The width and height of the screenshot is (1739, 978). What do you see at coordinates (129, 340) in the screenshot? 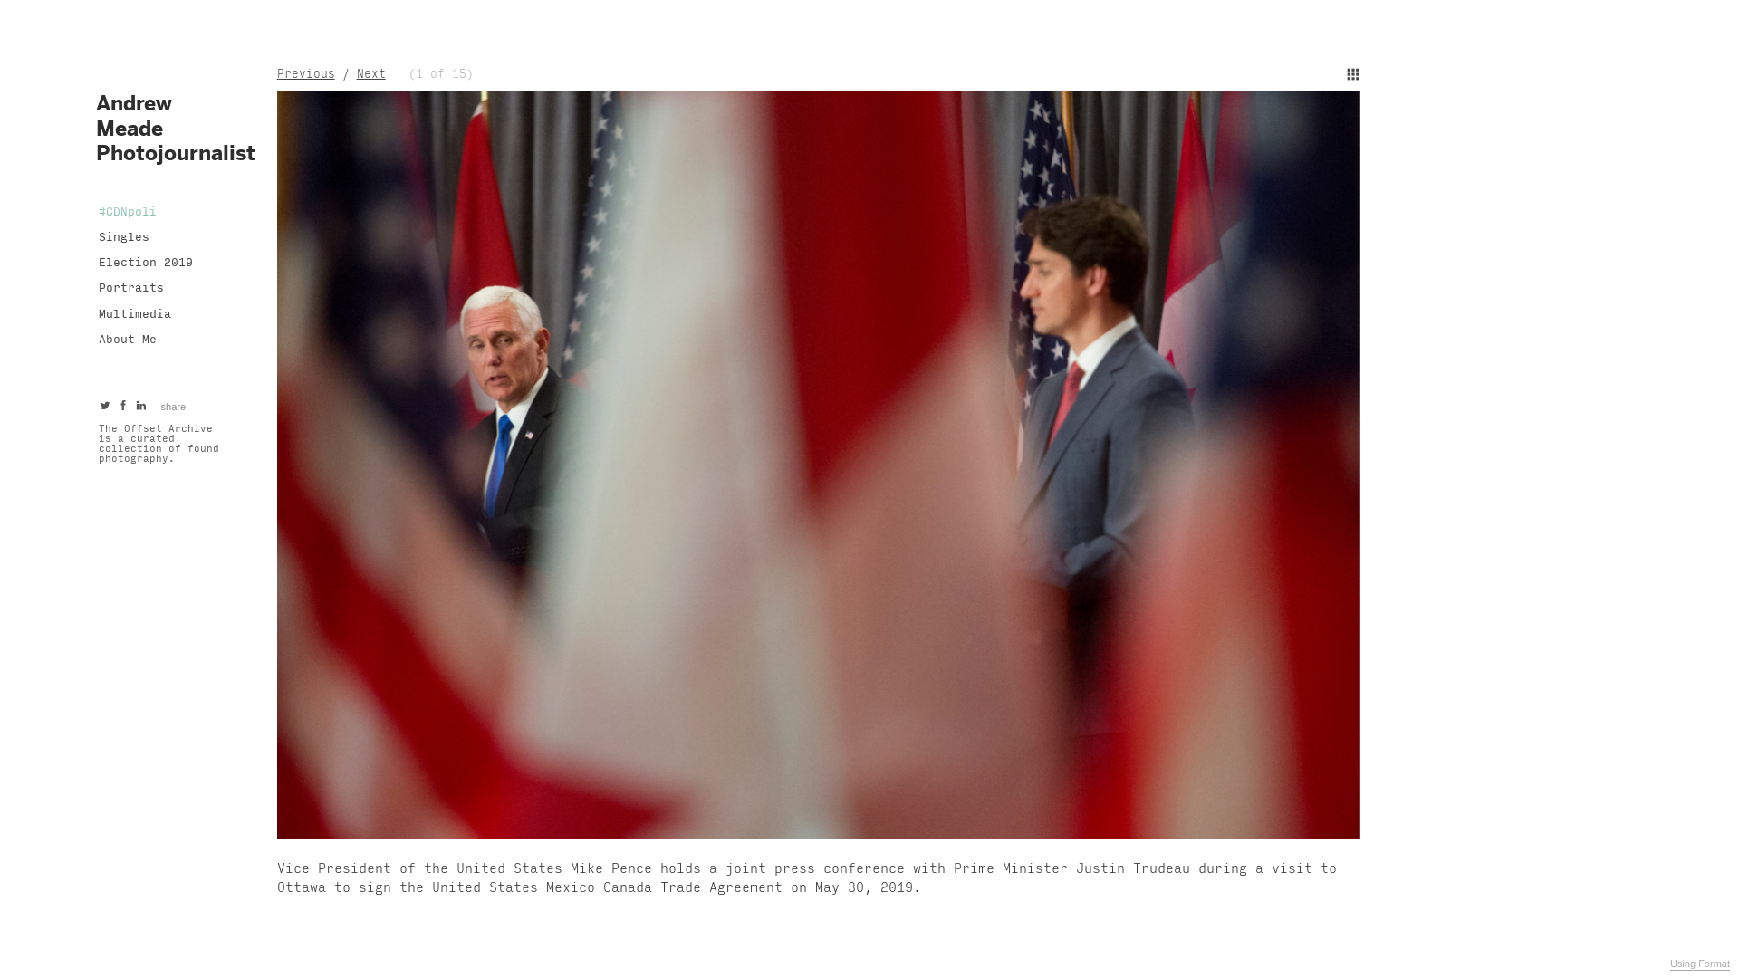
I see `About Me` at bounding box center [129, 340].